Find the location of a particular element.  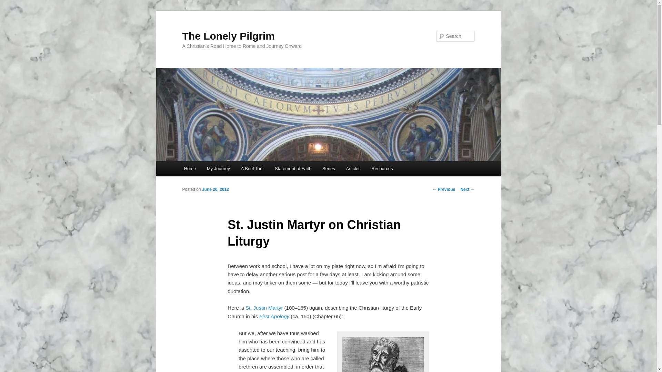

Statement of Faith is located at coordinates (293, 168).